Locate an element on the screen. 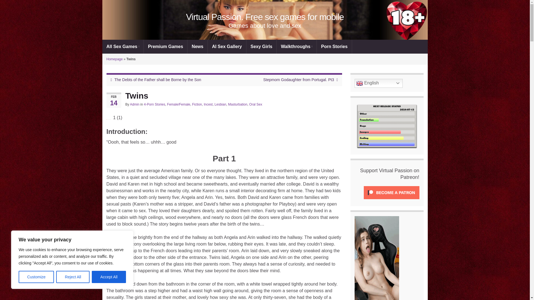 This screenshot has height=300, width=534. Stepmom Godaughter from Portugal. Pt3 is located at coordinates (299, 79).